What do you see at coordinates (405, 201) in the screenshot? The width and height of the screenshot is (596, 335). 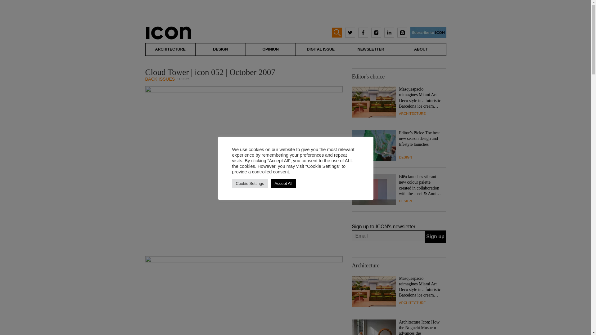 I see `DESIGN` at bounding box center [405, 201].